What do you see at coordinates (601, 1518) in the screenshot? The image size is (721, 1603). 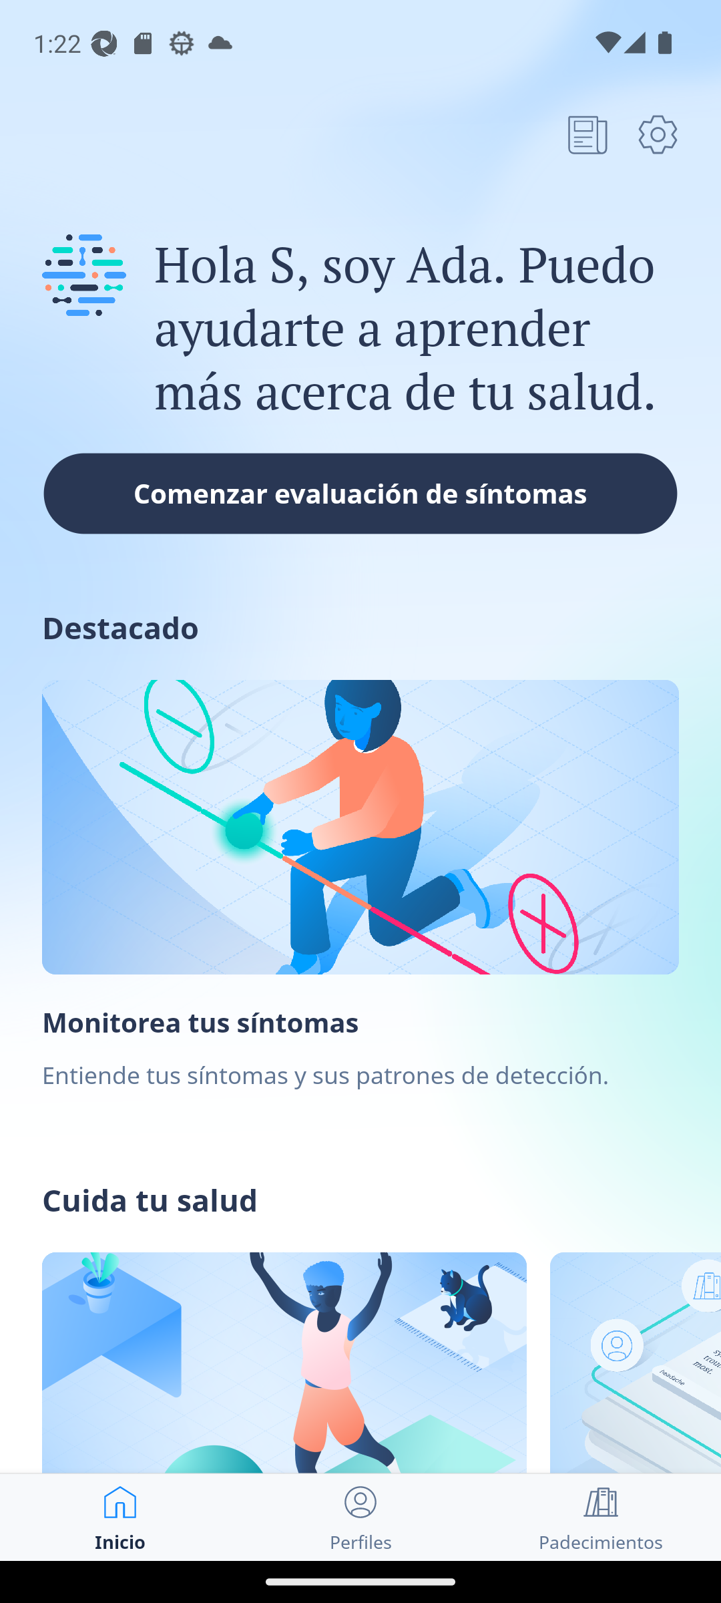 I see `Padecimientos` at bounding box center [601, 1518].